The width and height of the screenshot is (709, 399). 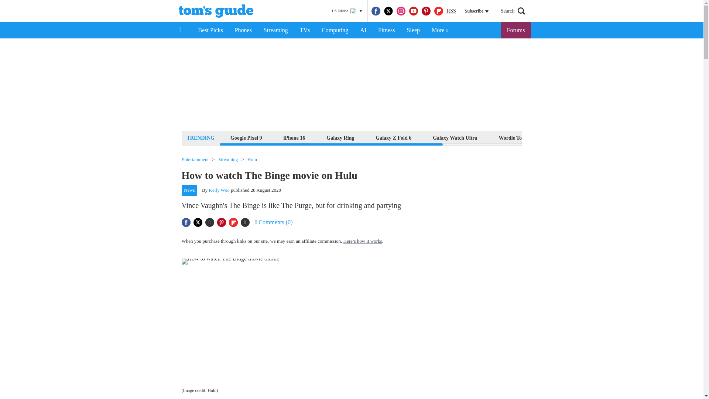 I want to click on TVs, so click(x=305, y=30).